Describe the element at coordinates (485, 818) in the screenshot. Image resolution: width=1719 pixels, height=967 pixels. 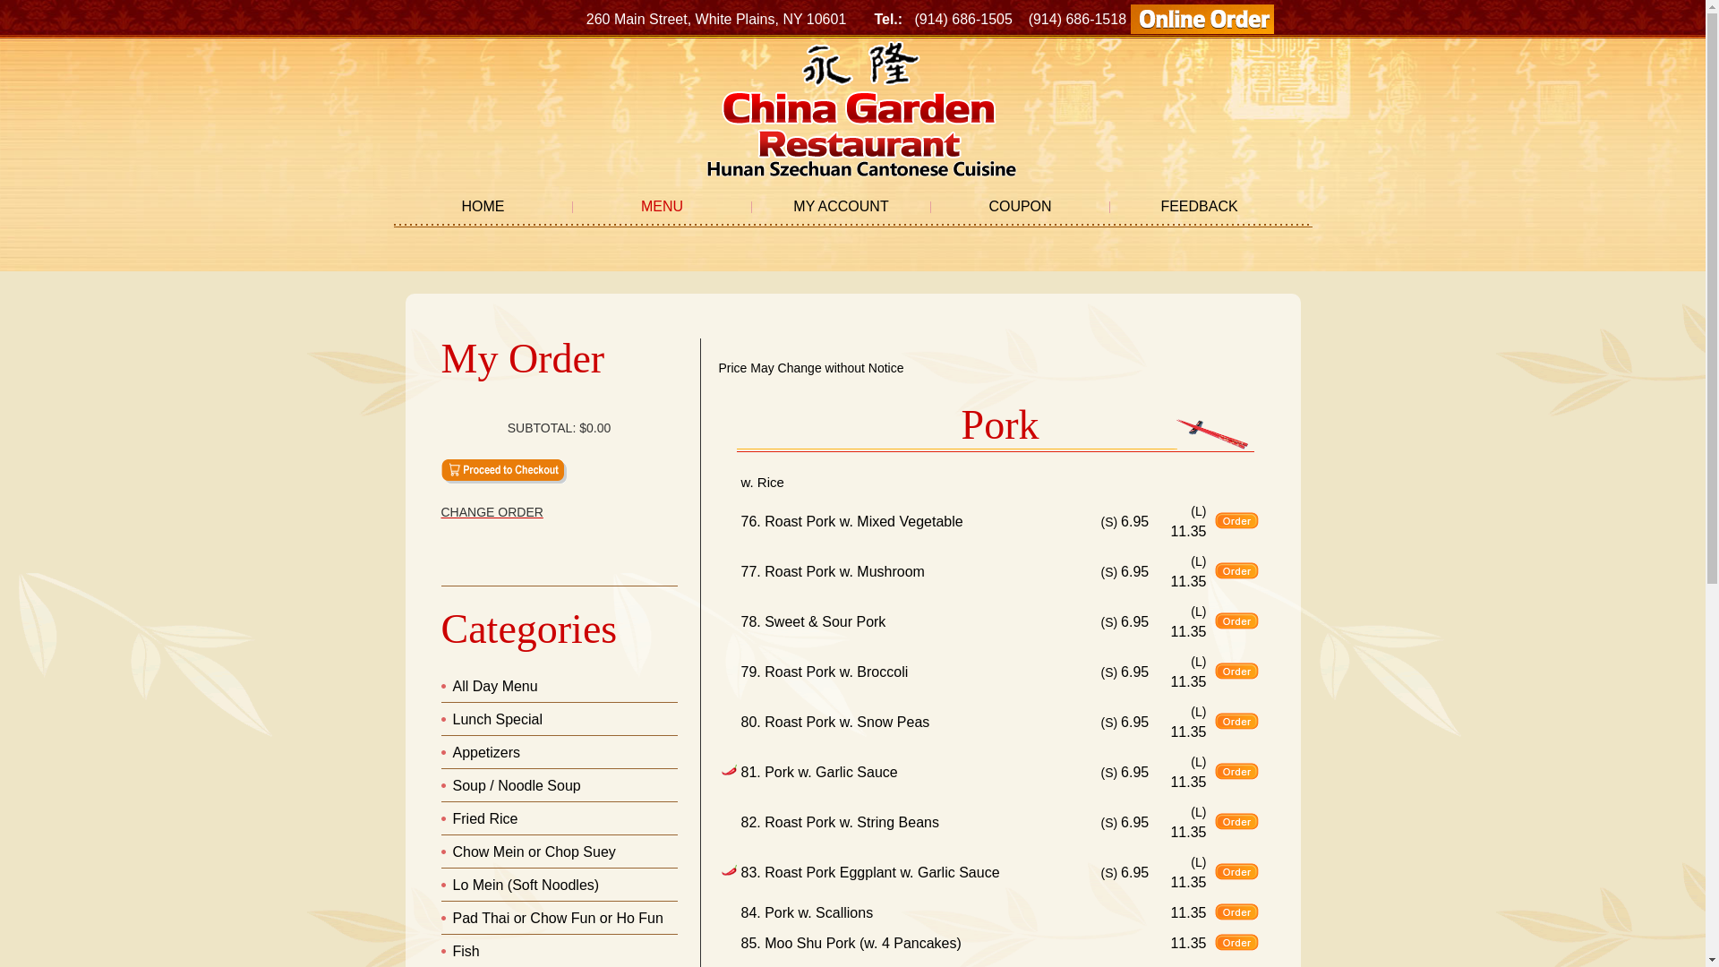
I see `Fried Rice` at that location.